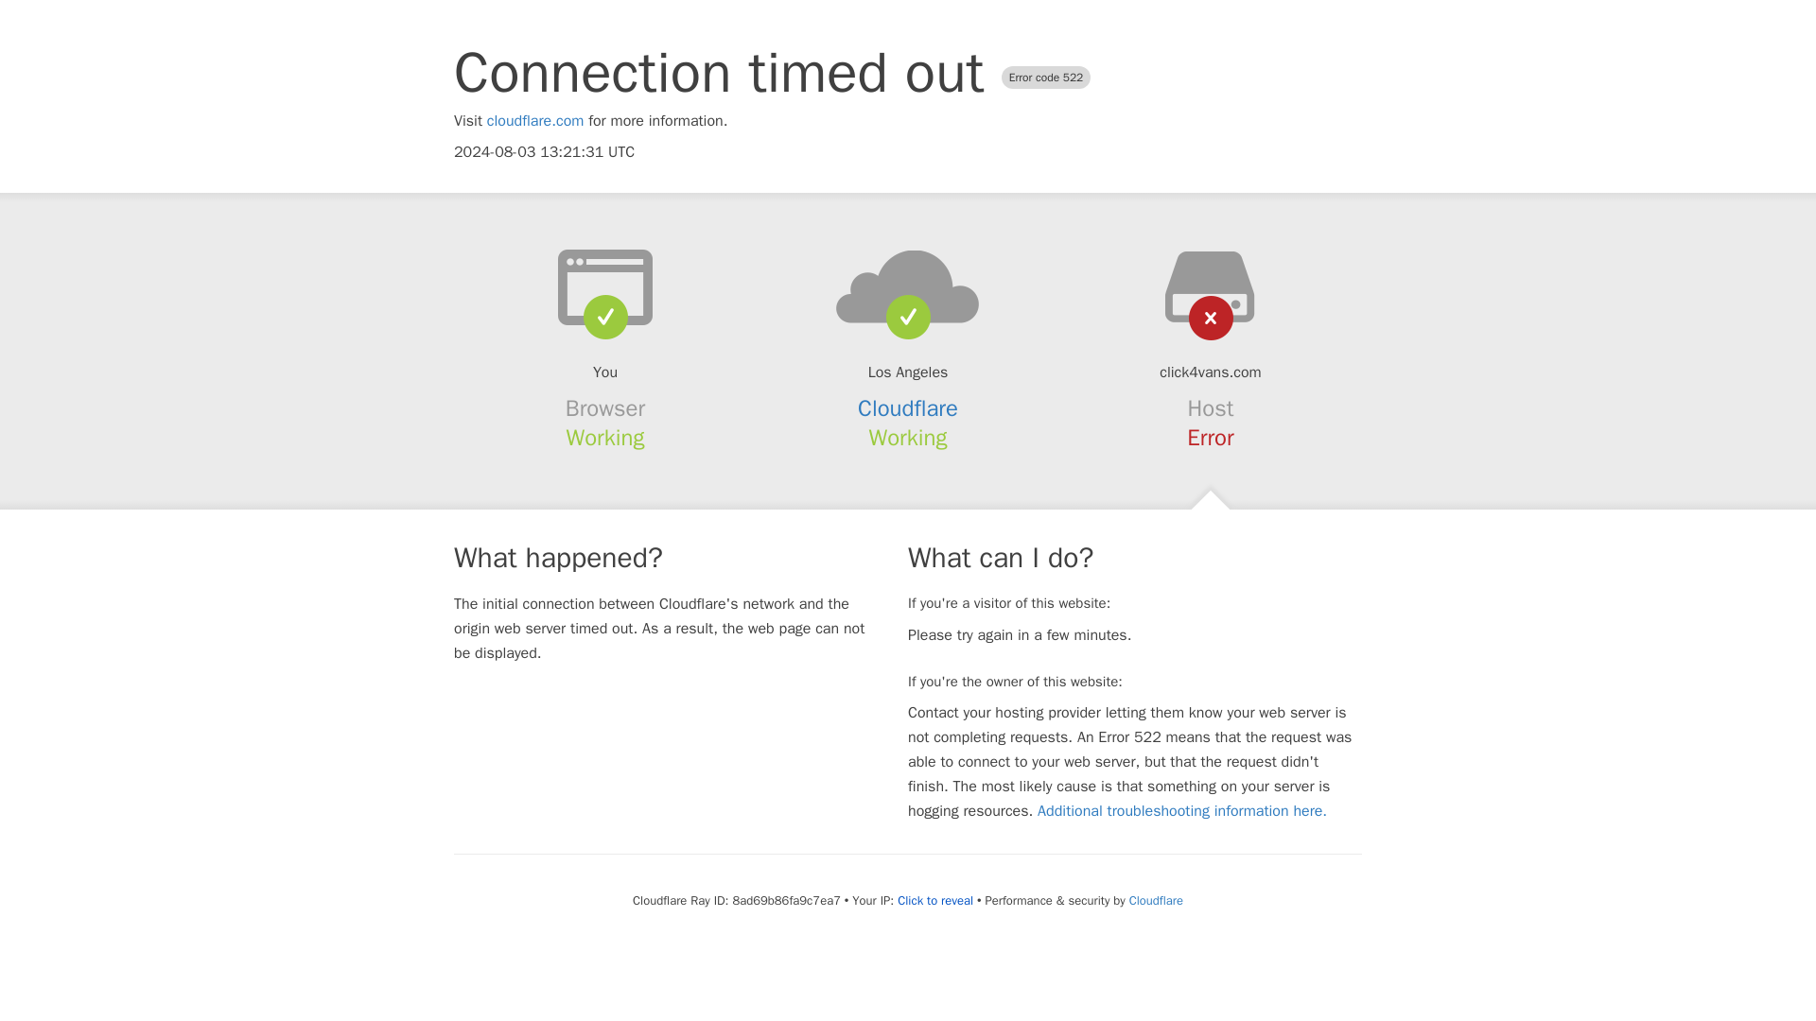  What do you see at coordinates (1182, 811) in the screenshot?
I see `Additional troubleshooting information here.` at bounding box center [1182, 811].